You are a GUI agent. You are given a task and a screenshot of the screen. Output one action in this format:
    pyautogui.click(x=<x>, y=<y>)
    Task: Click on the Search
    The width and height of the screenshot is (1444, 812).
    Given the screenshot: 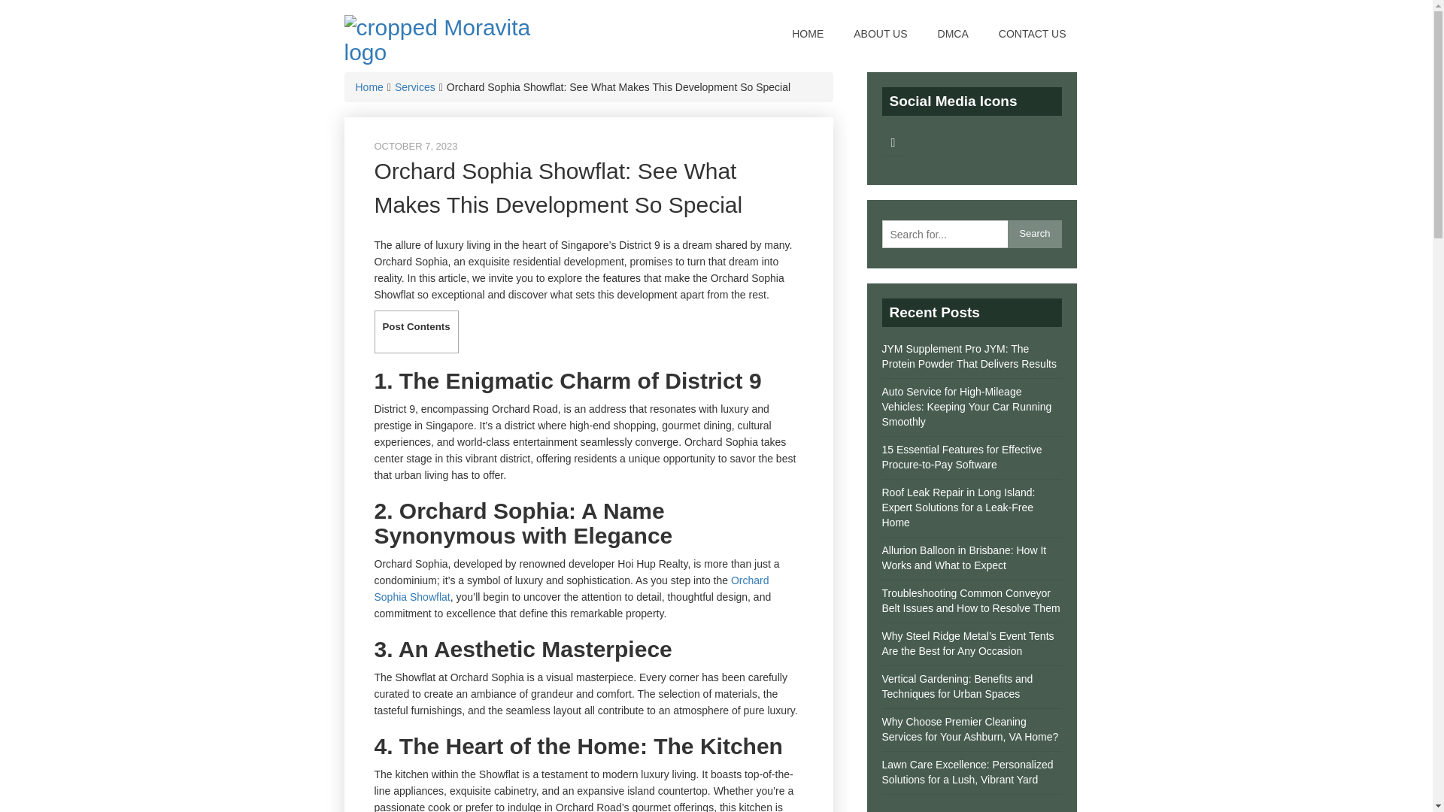 What is the action you would take?
    pyautogui.click(x=1035, y=234)
    